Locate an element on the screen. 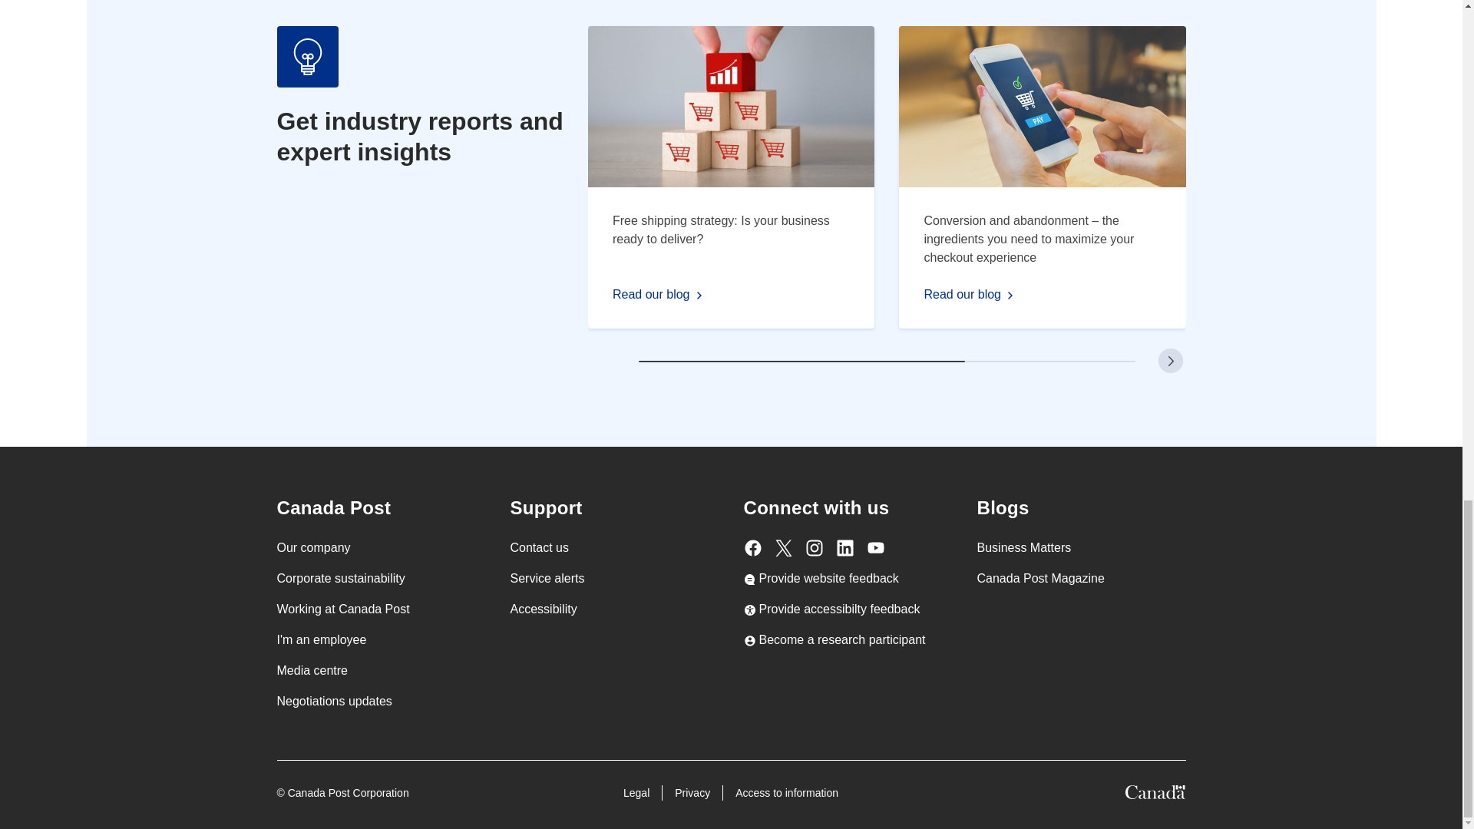 This screenshot has height=829, width=1474. Linkedin is located at coordinates (844, 548).